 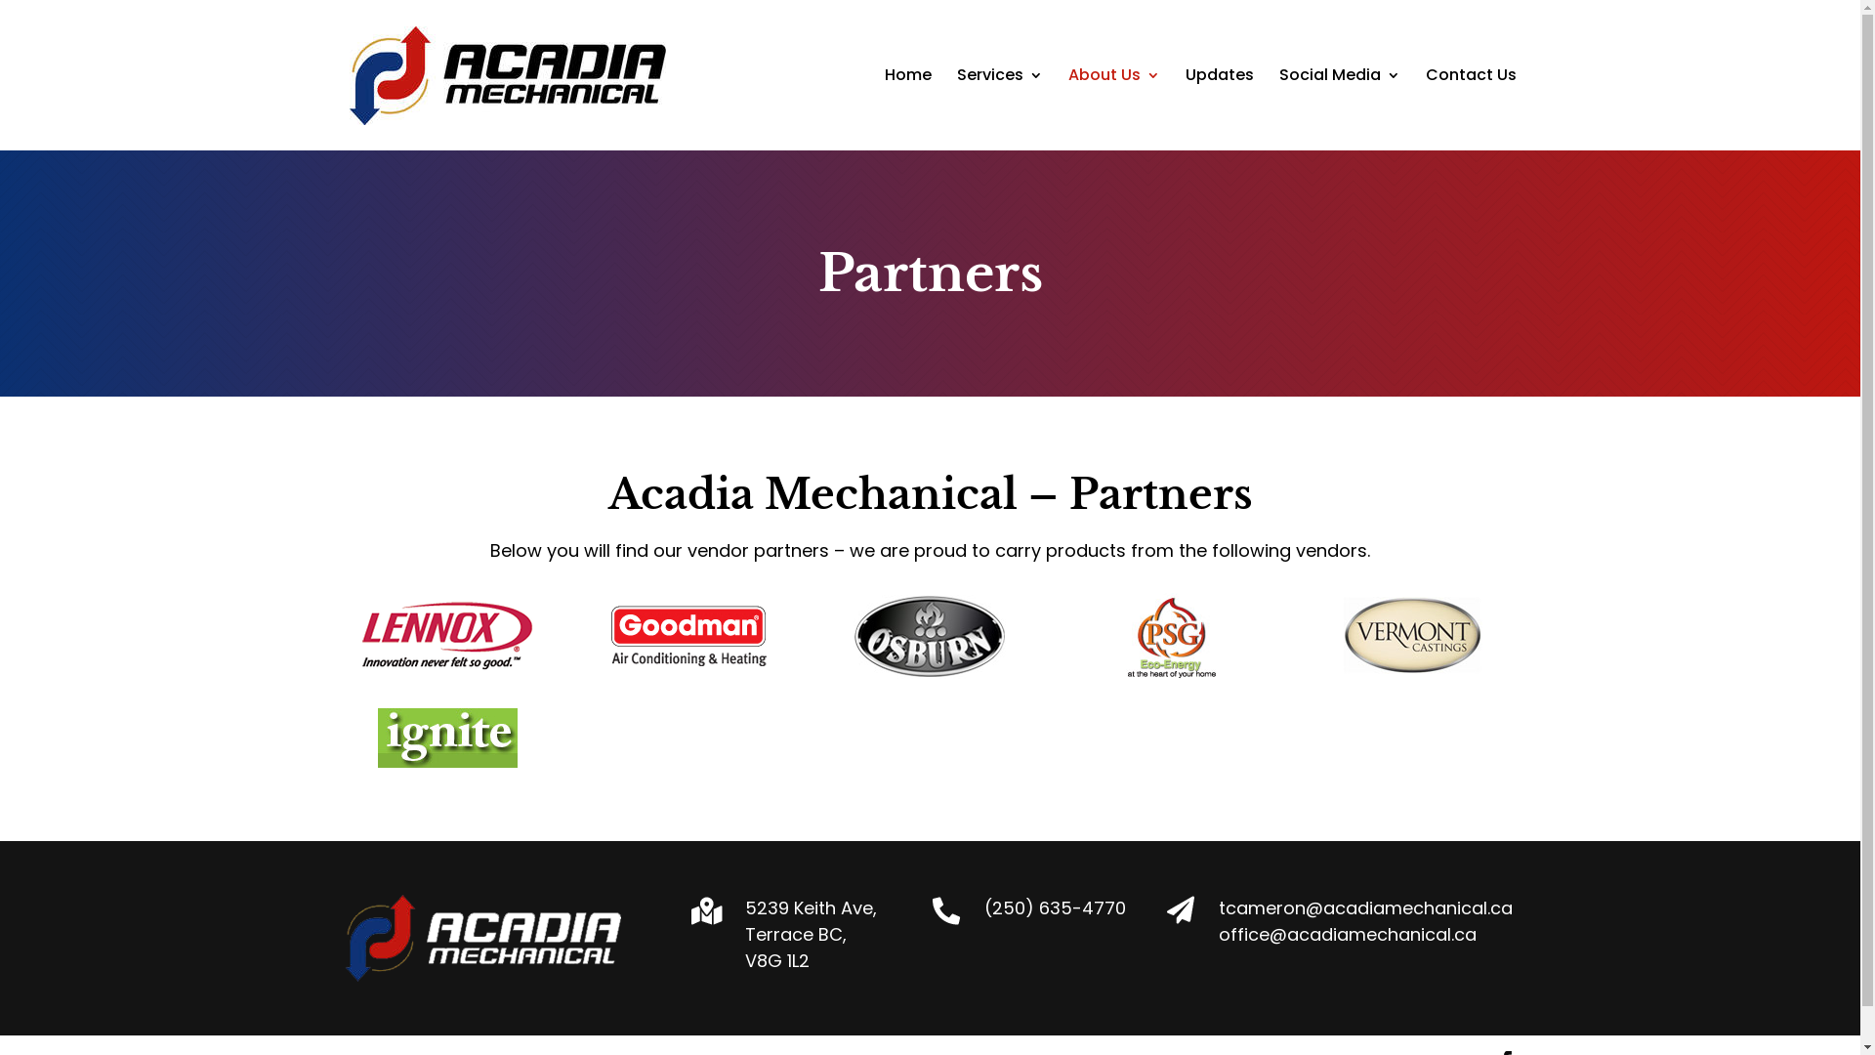 I want to click on Home, so click(x=908, y=109).